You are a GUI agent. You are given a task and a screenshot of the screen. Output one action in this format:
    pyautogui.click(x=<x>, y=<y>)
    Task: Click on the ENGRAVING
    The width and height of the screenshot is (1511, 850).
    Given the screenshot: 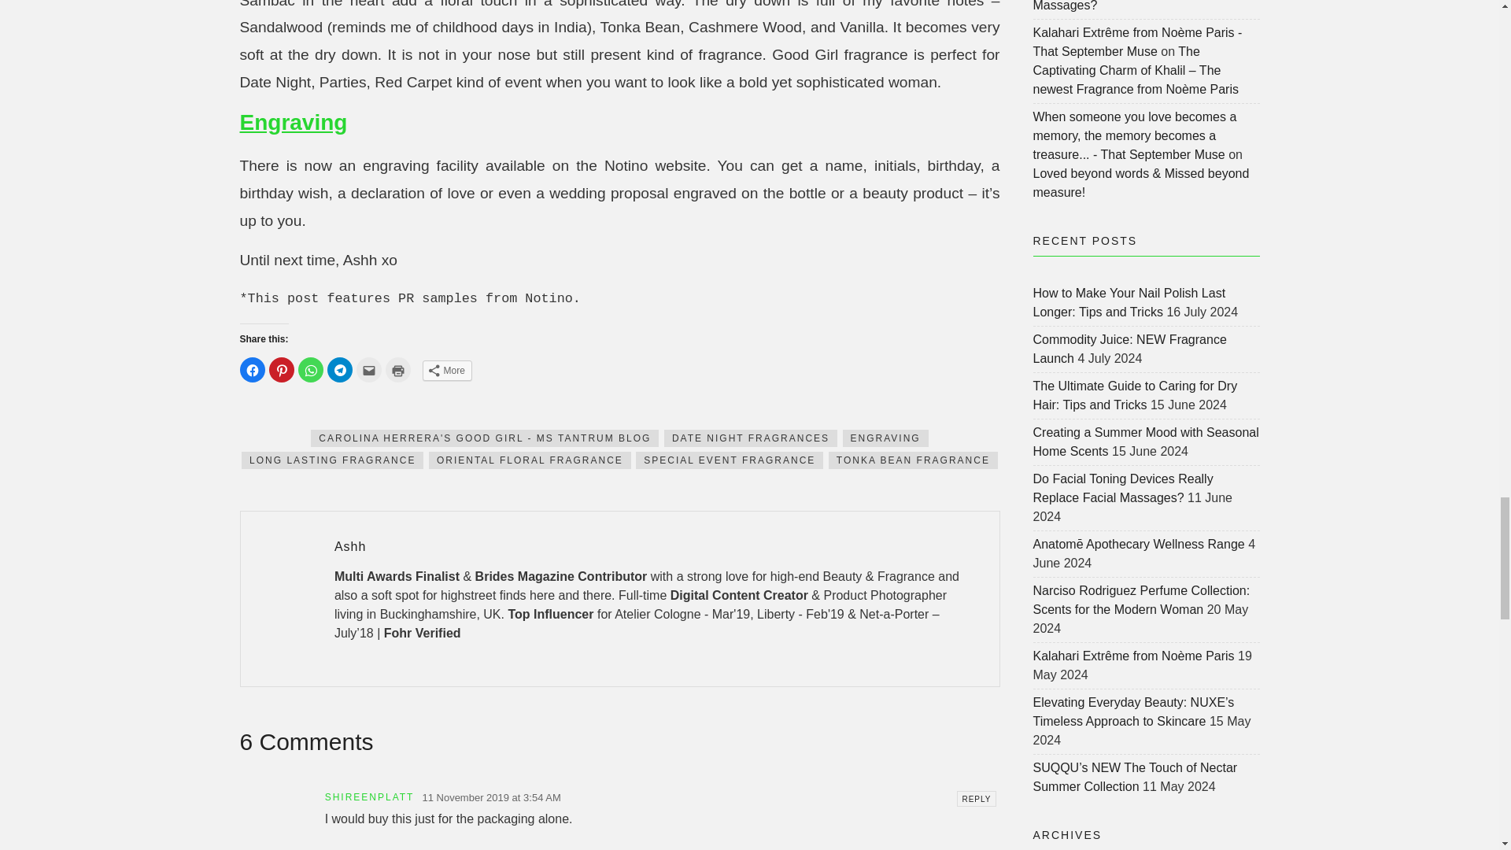 What is the action you would take?
    pyautogui.click(x=886, y=438)
    